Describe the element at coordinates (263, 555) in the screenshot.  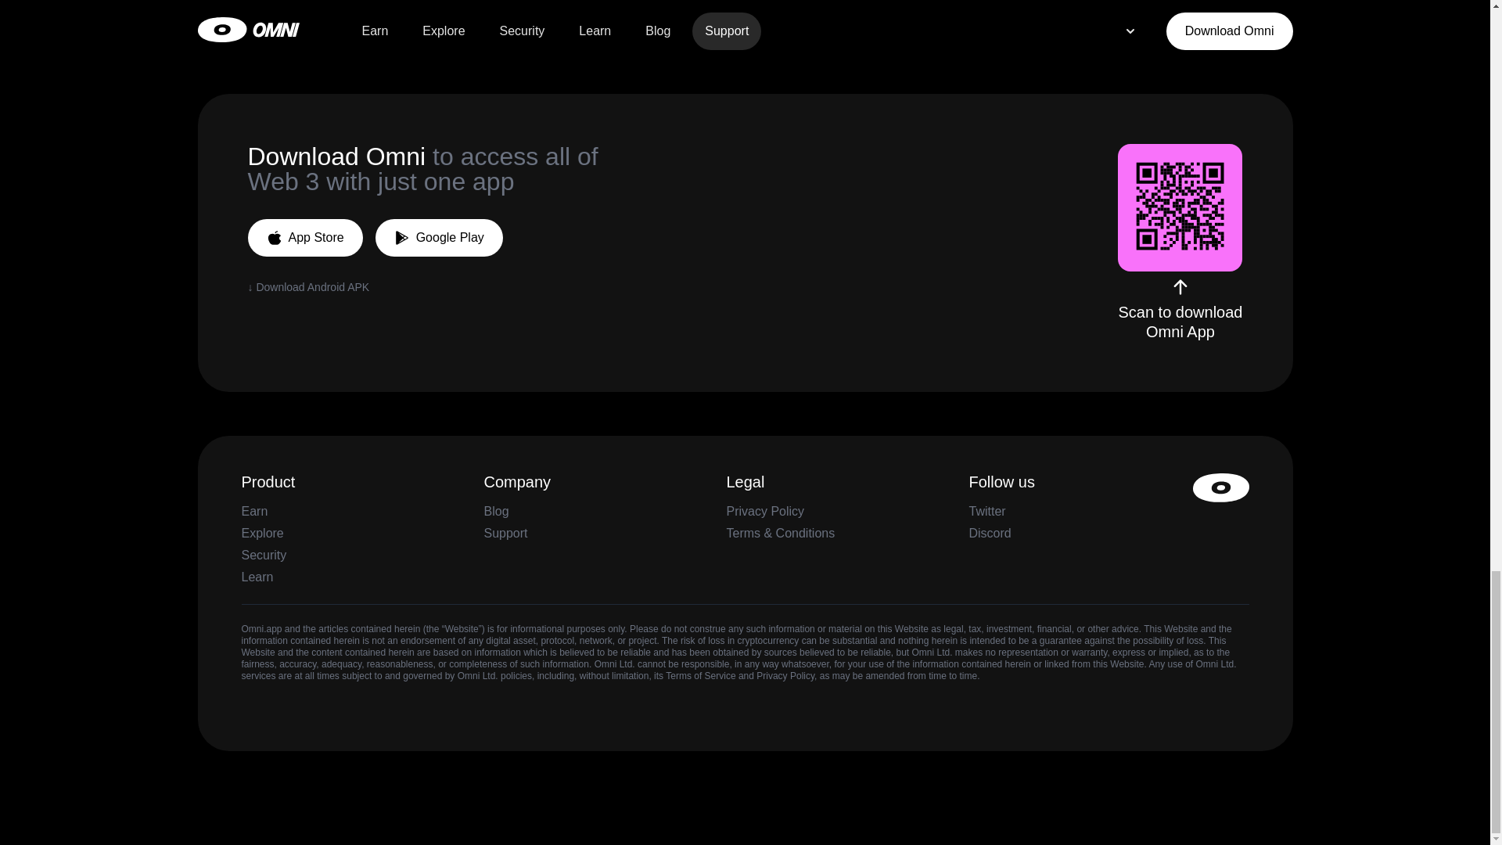
I see `Security` at that location.